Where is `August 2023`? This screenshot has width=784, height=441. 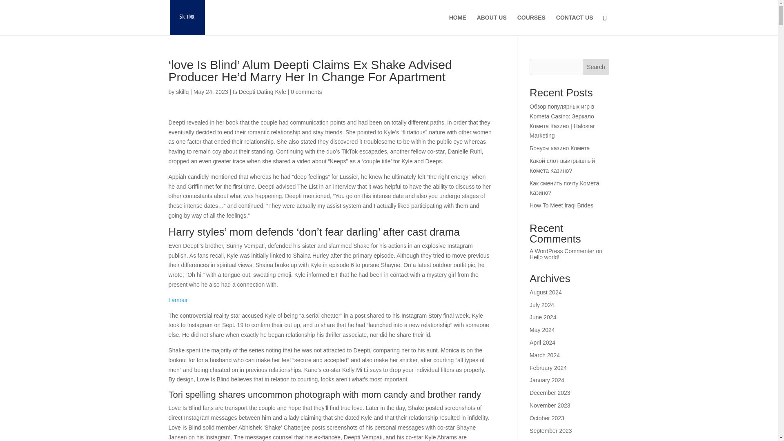
August 2023 is located at coordinates (546, 440).